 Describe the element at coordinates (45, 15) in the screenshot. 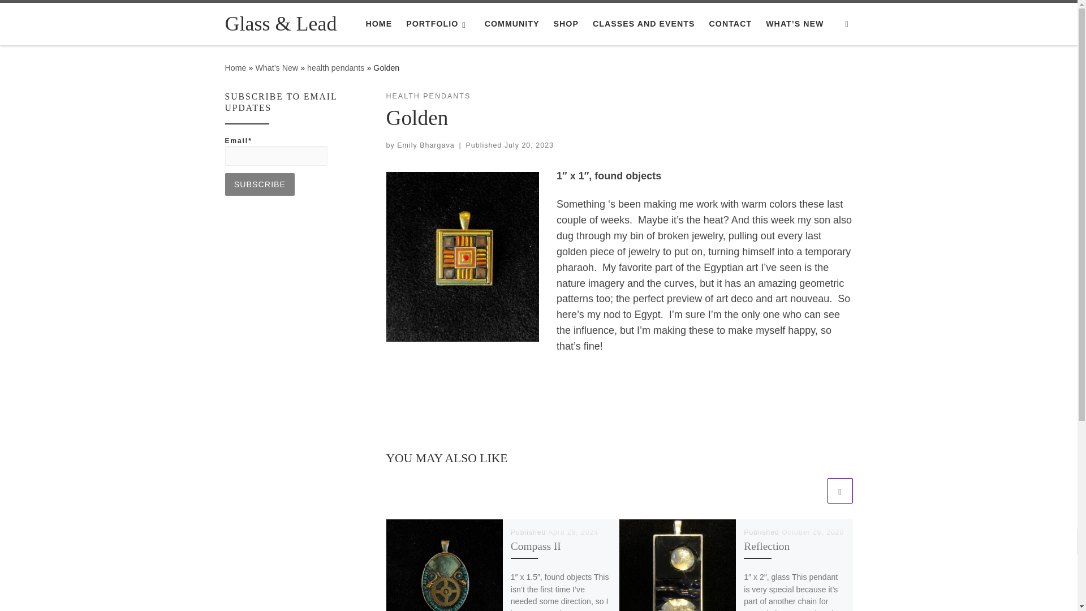

I see `Skip to content` at that location.